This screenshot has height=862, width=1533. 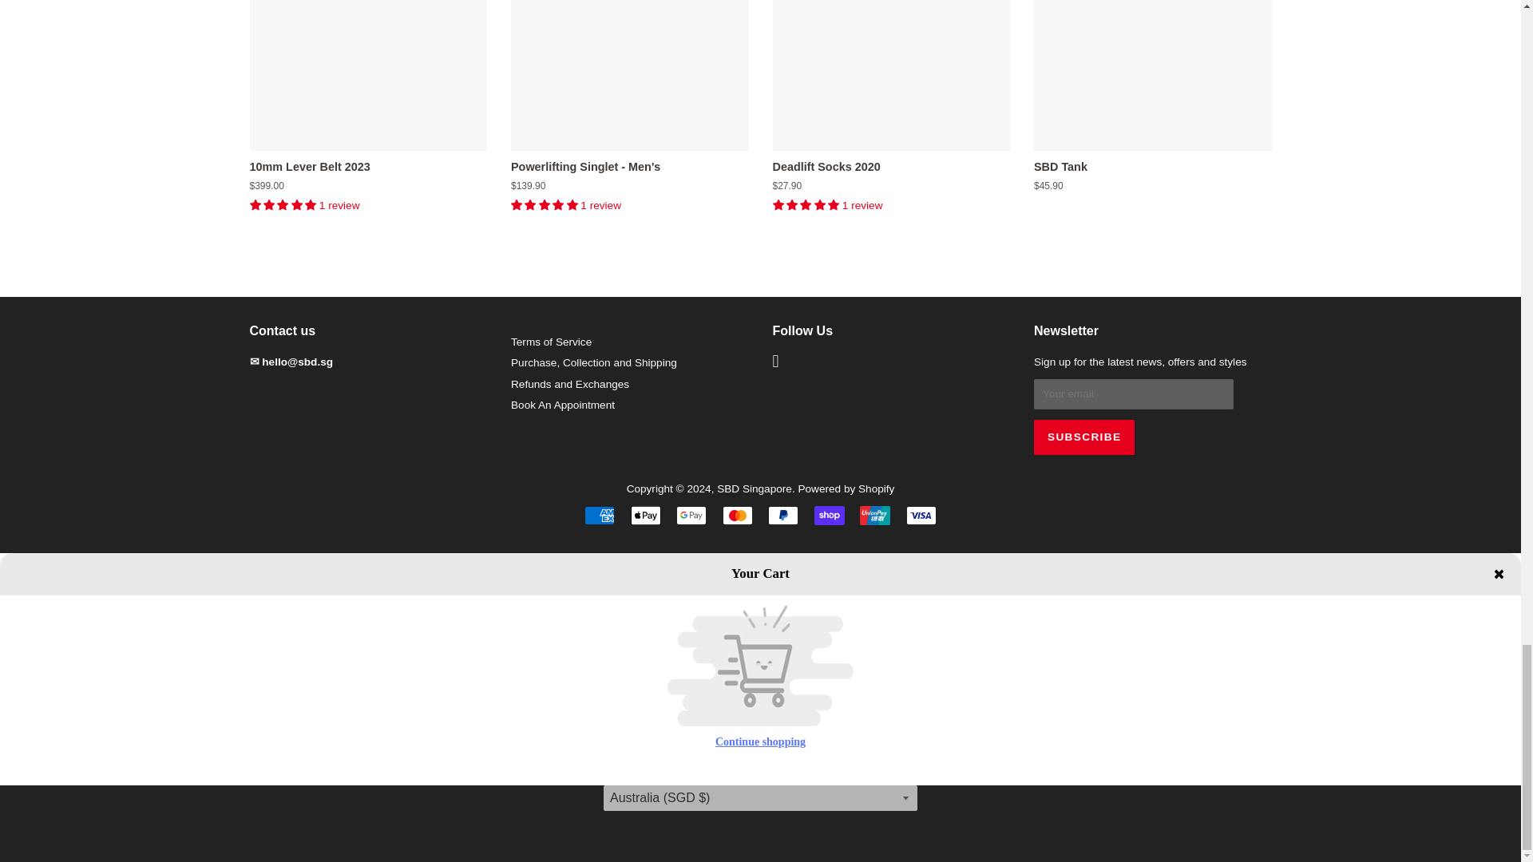 I want to click on Shop Pay, so click(x=829, y=515).